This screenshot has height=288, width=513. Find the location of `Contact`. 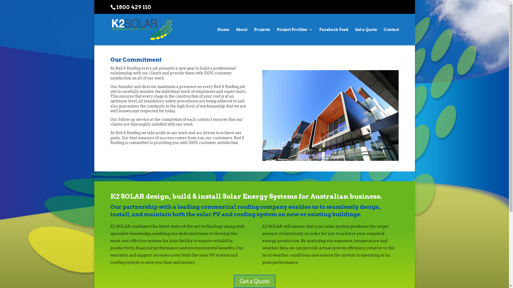

Contact is located at coordinates (391, 37).